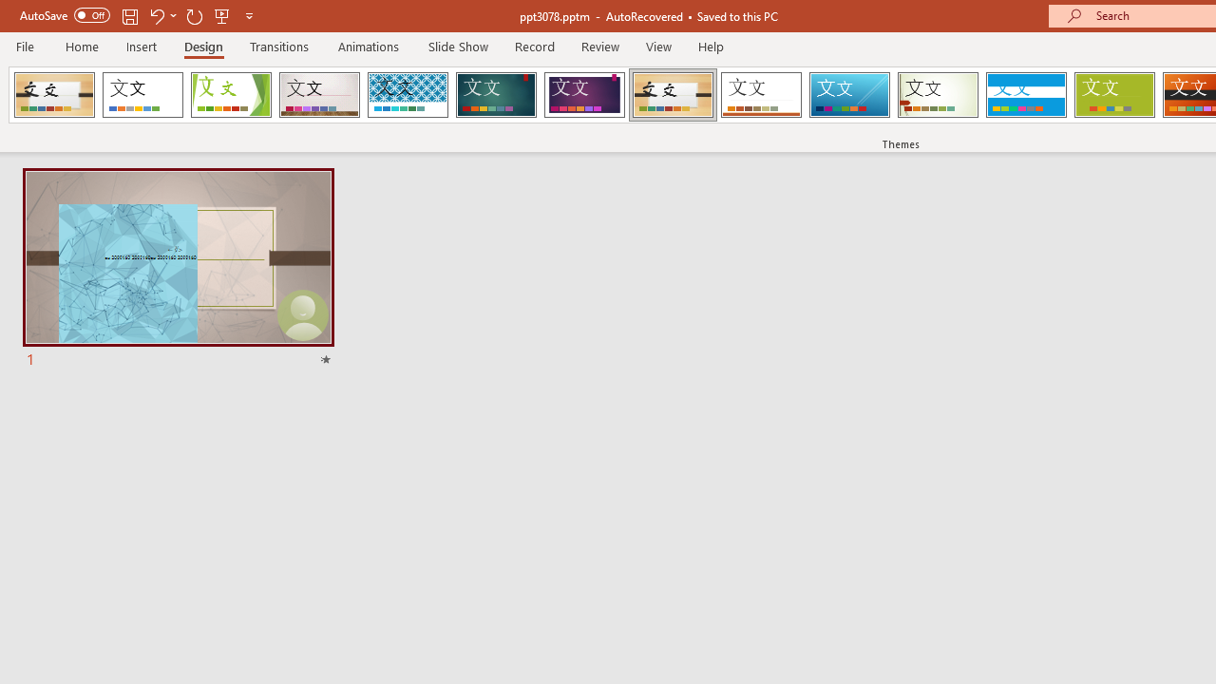 The image size is (1216, 684). Describe the element at coordinates (232, 95) in the screenshot. I see `Facet` at that location.